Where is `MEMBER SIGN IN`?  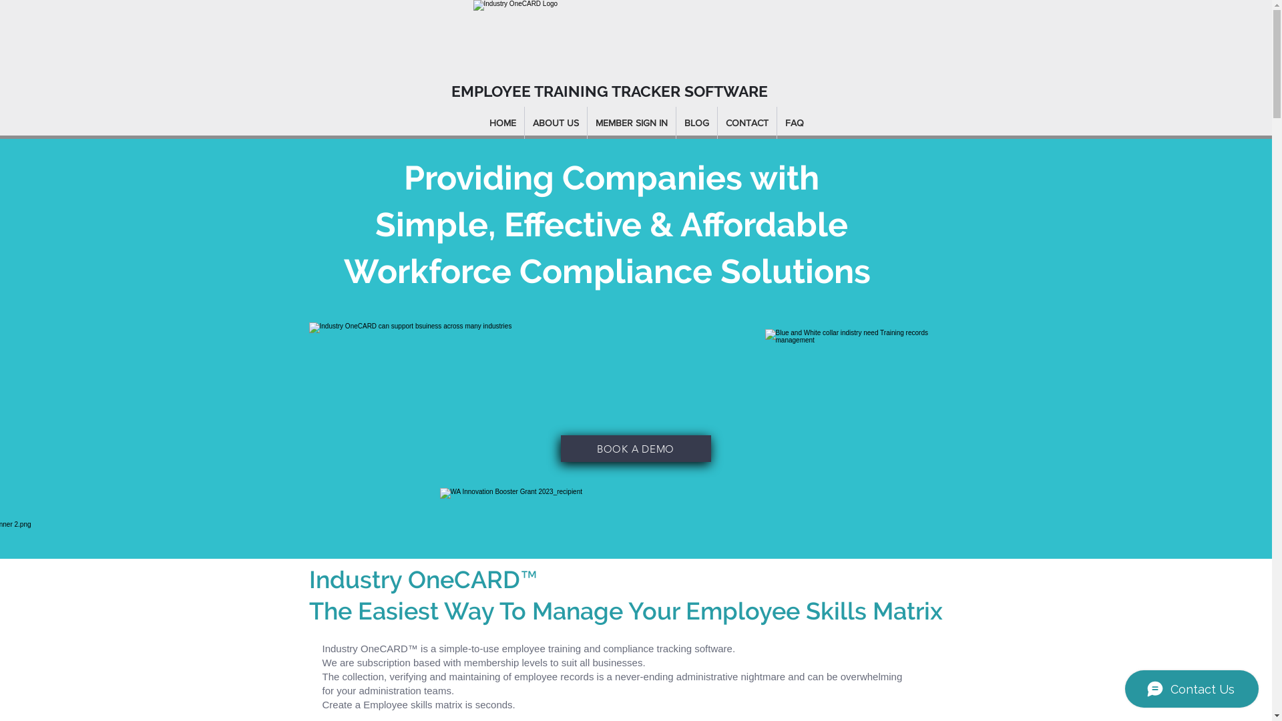
MEMBER SIGN IN is located at coordinates (632, 123).